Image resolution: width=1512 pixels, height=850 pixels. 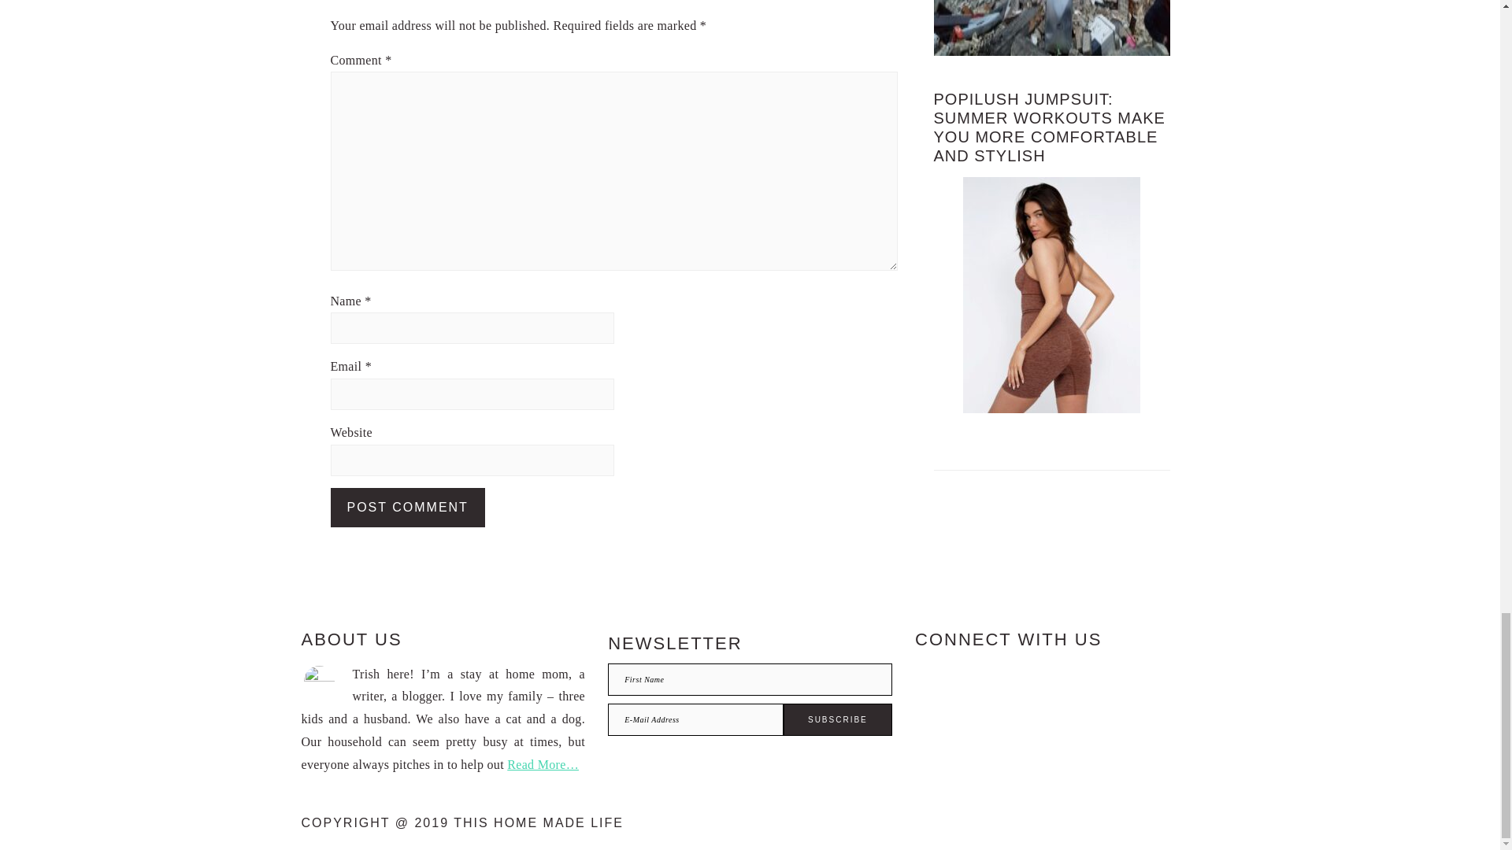 I want to click on Post Comment, so click(x=408, y=507).